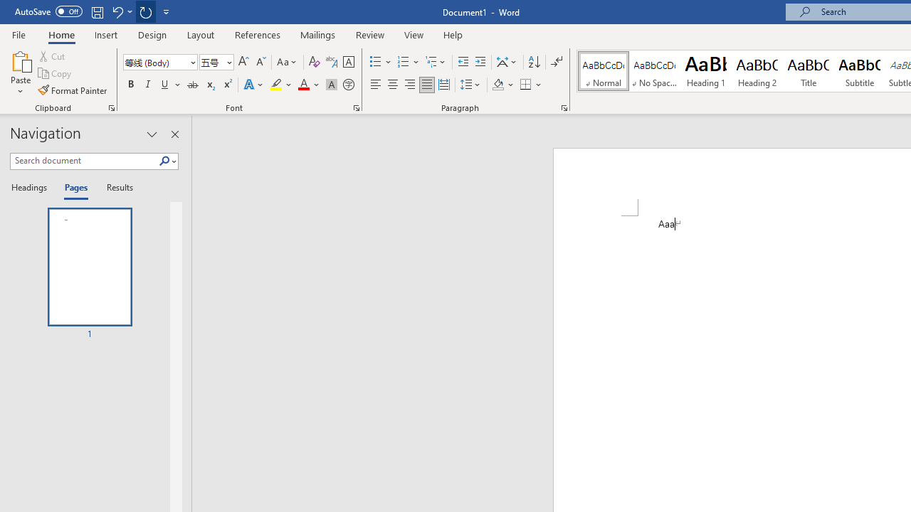 The height and width of the screenshot is (512, 911). What do you see at coordinates (258, 34) in the screenshot?
I see `References` at bounding box center [258, 34].